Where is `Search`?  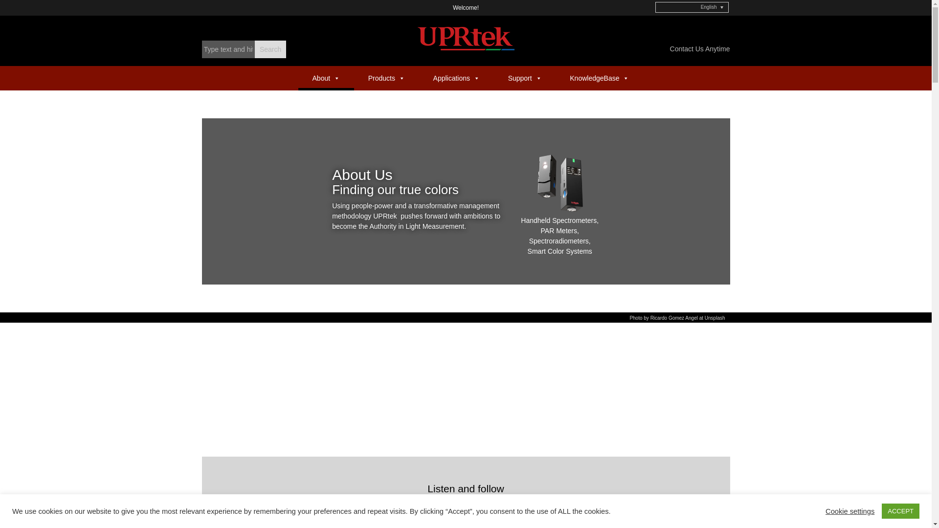
Search is located at coordinates (270, 49).